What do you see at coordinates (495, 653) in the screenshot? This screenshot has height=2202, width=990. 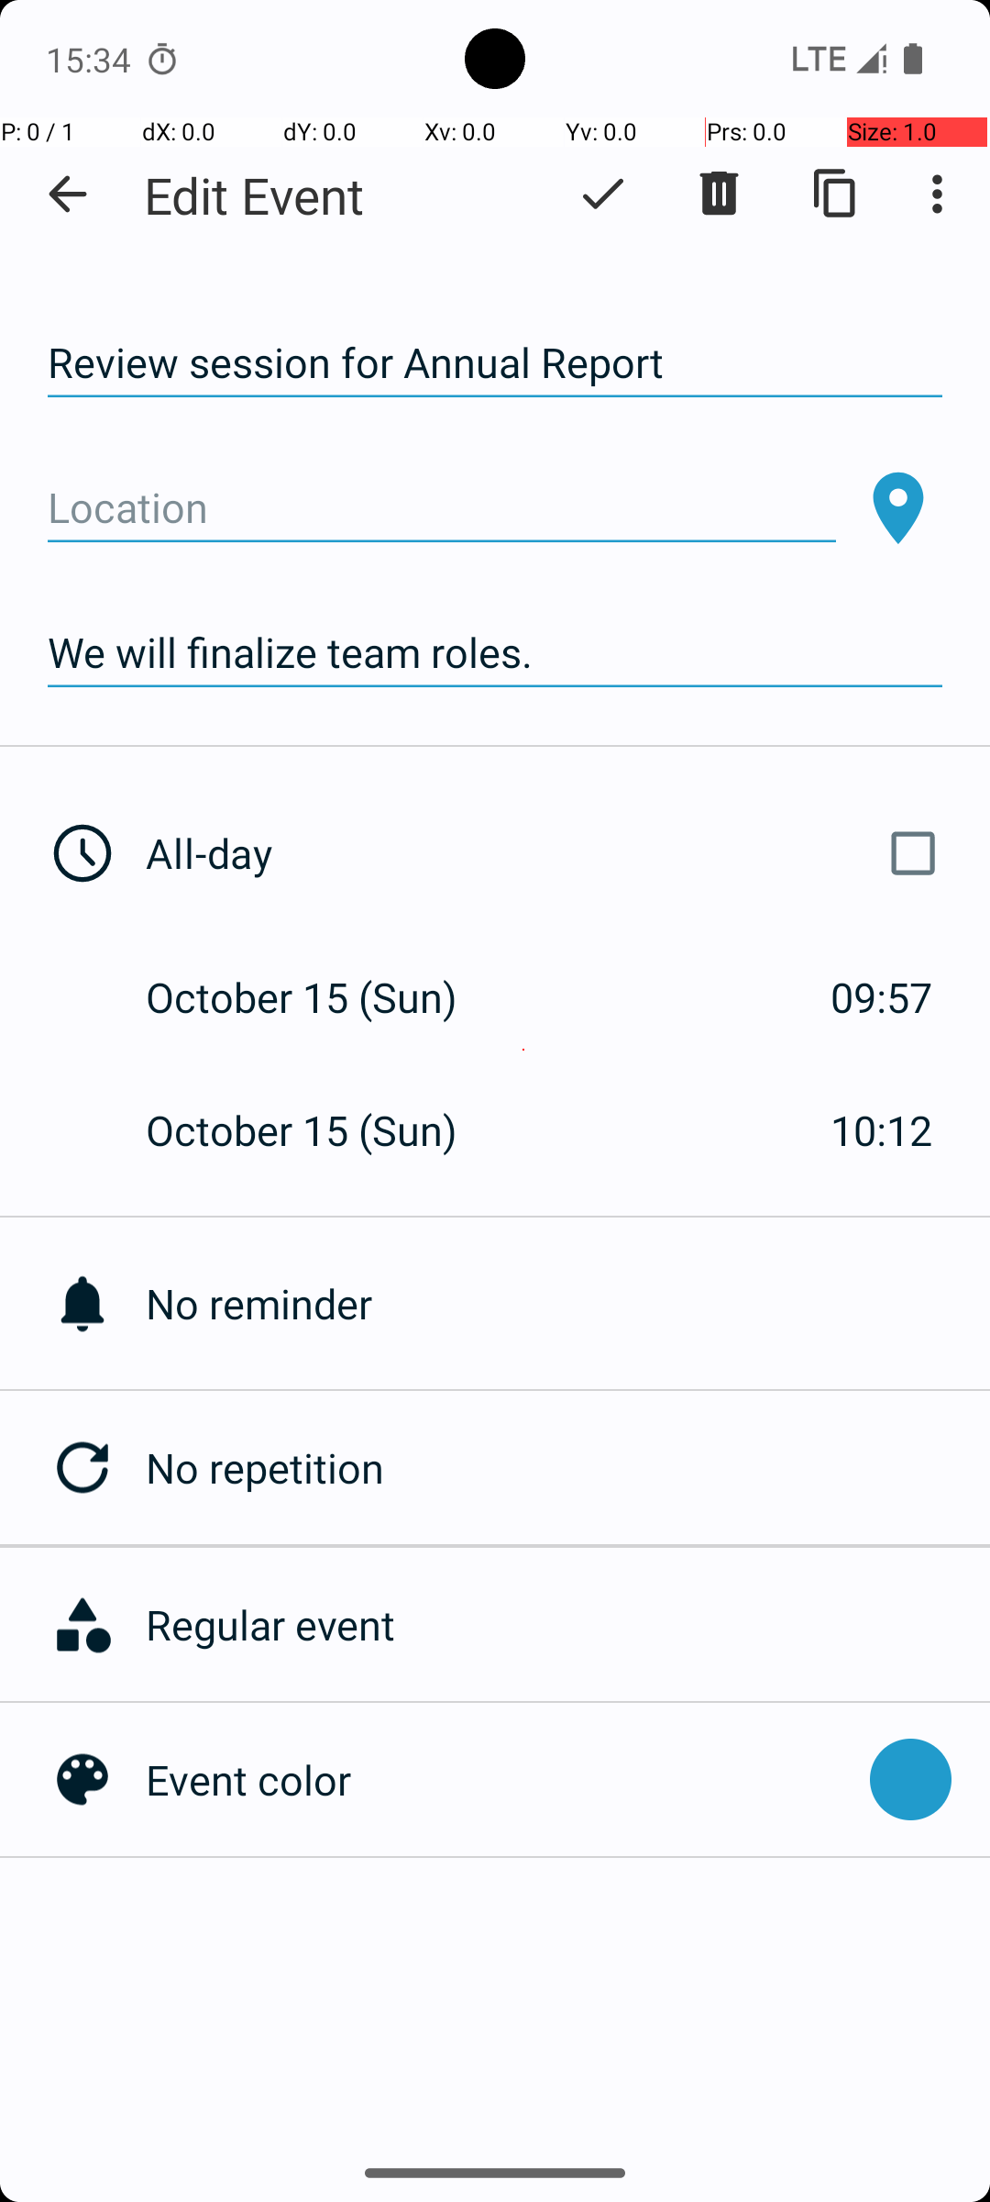 I see `We will finalize team roles.` at bounding box center [495, 653].